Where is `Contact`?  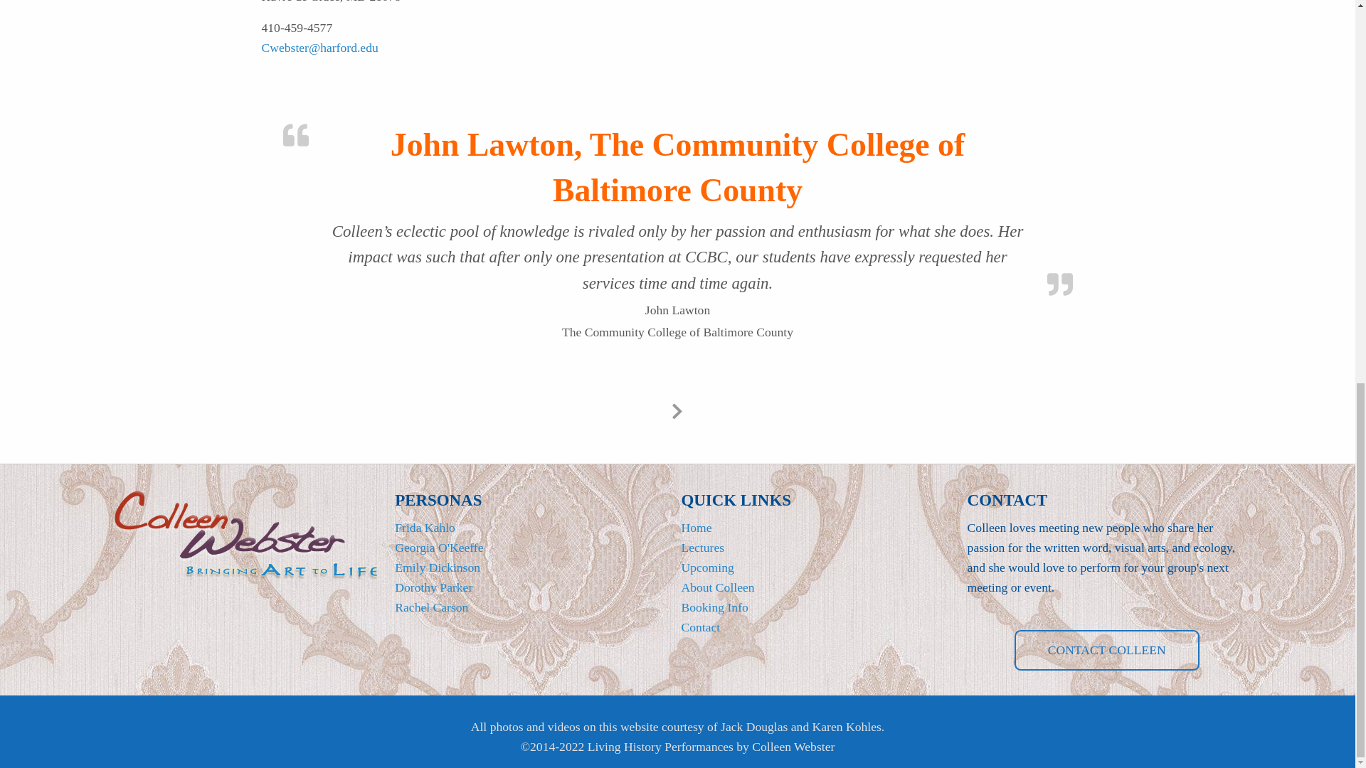
Contact is located at coordinates (700, 627).